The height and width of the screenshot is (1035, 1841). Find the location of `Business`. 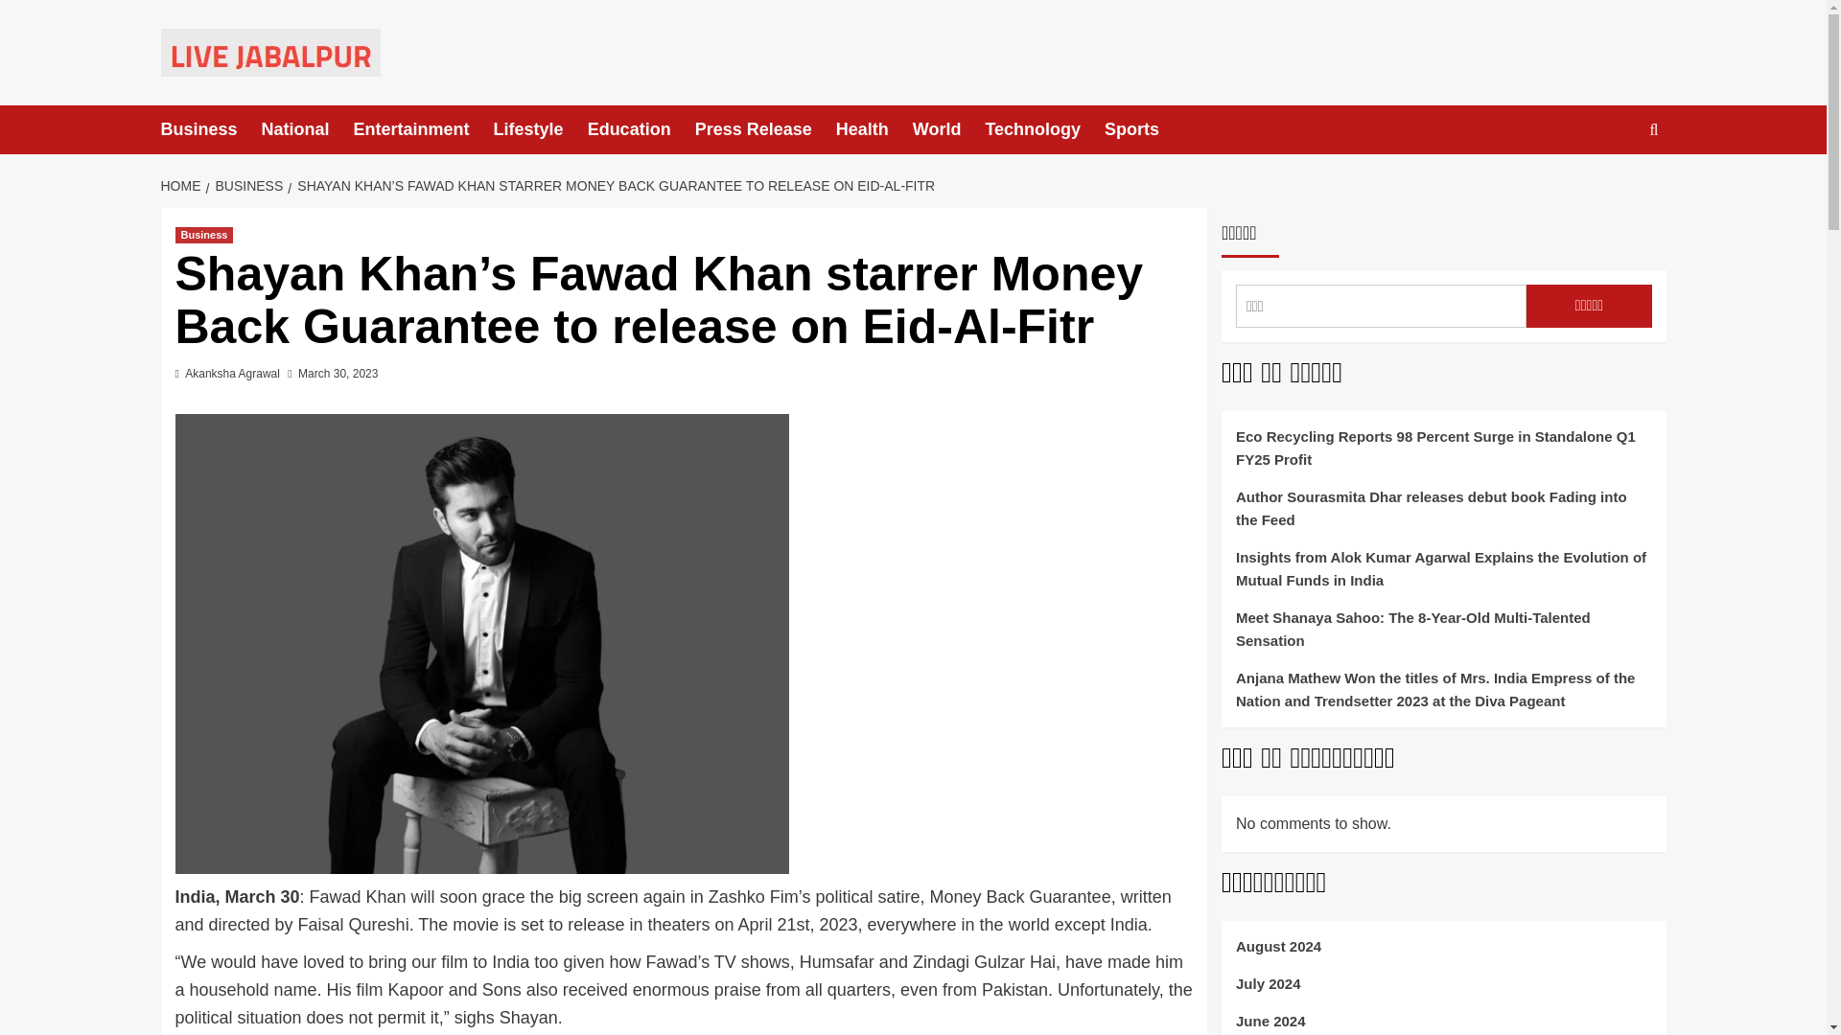

Business is located at coordinates (203, 234).